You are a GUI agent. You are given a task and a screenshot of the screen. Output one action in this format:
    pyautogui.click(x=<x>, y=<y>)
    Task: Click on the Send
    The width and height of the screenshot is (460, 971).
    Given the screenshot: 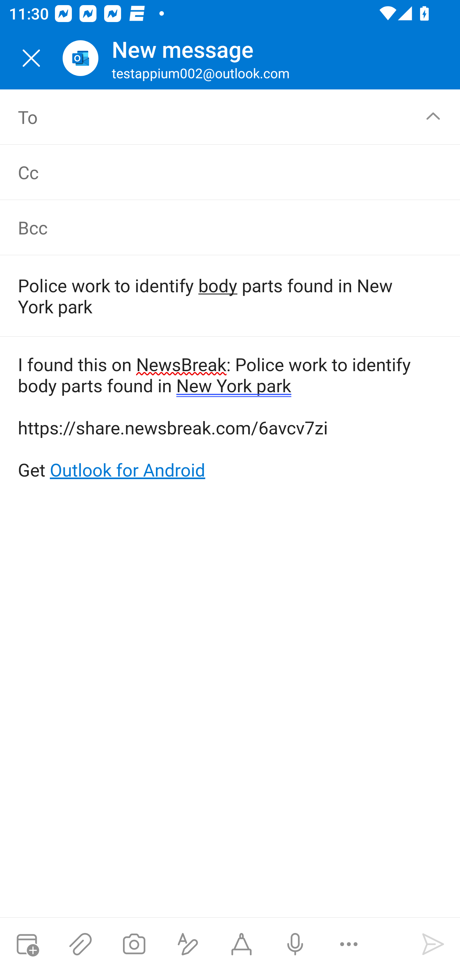 What is the action you would take?
    pyautogui.click(x=433, y=944)
    